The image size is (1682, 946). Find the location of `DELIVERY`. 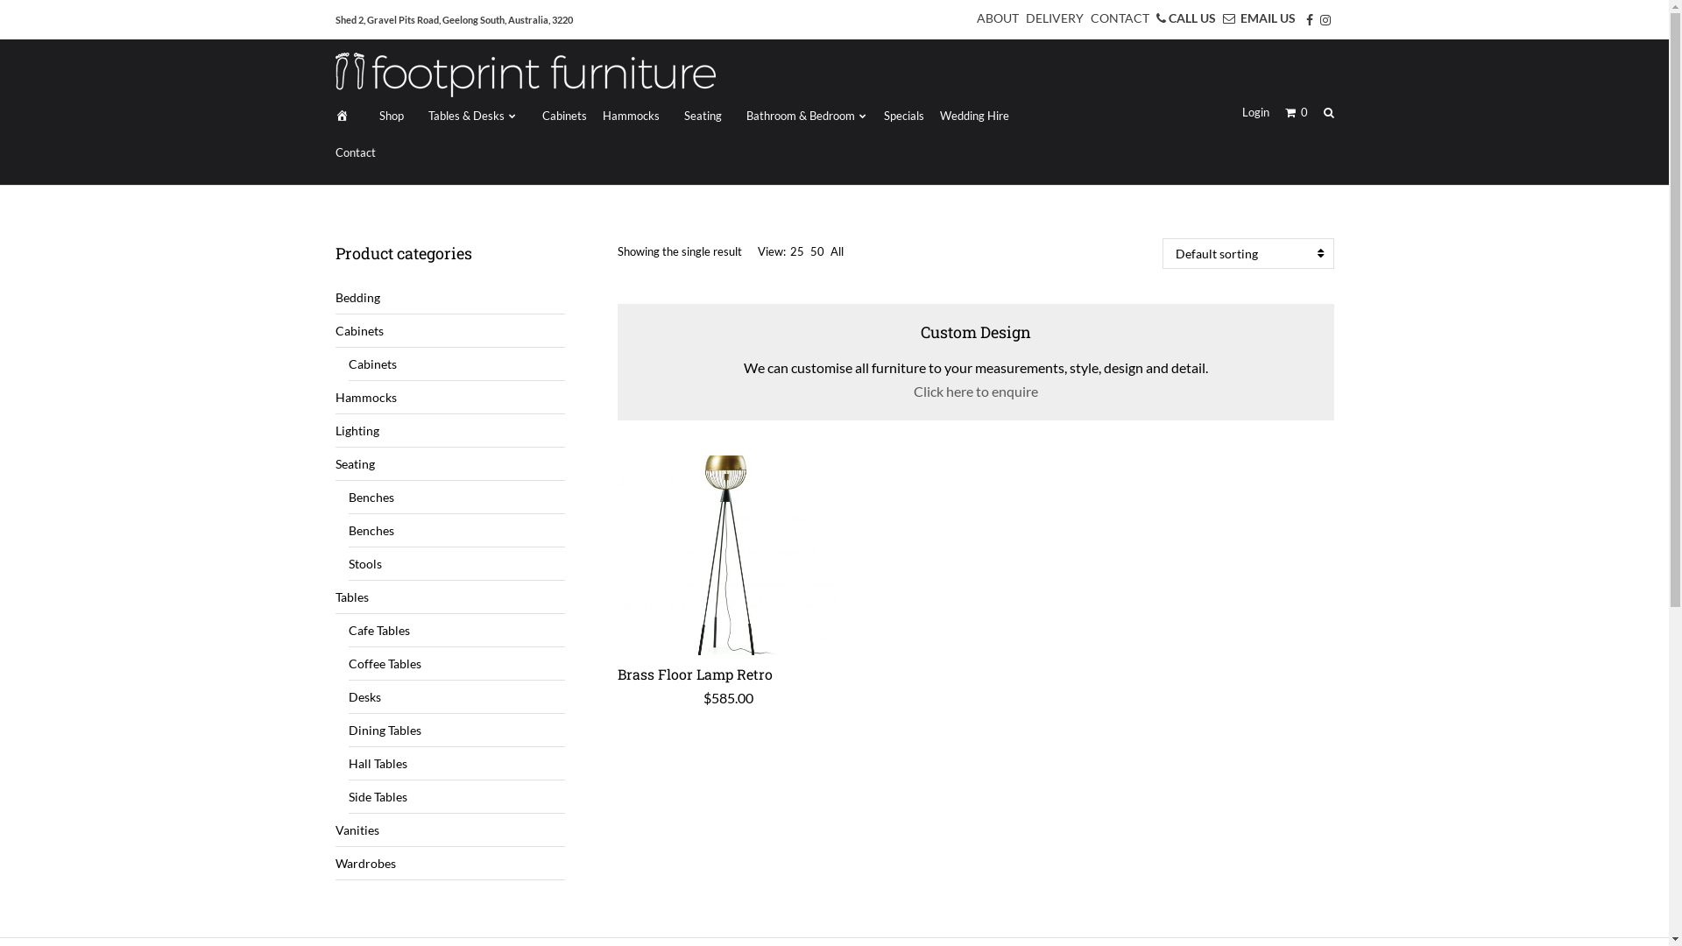

DELIVERY is located at coordinates (1051, 18).